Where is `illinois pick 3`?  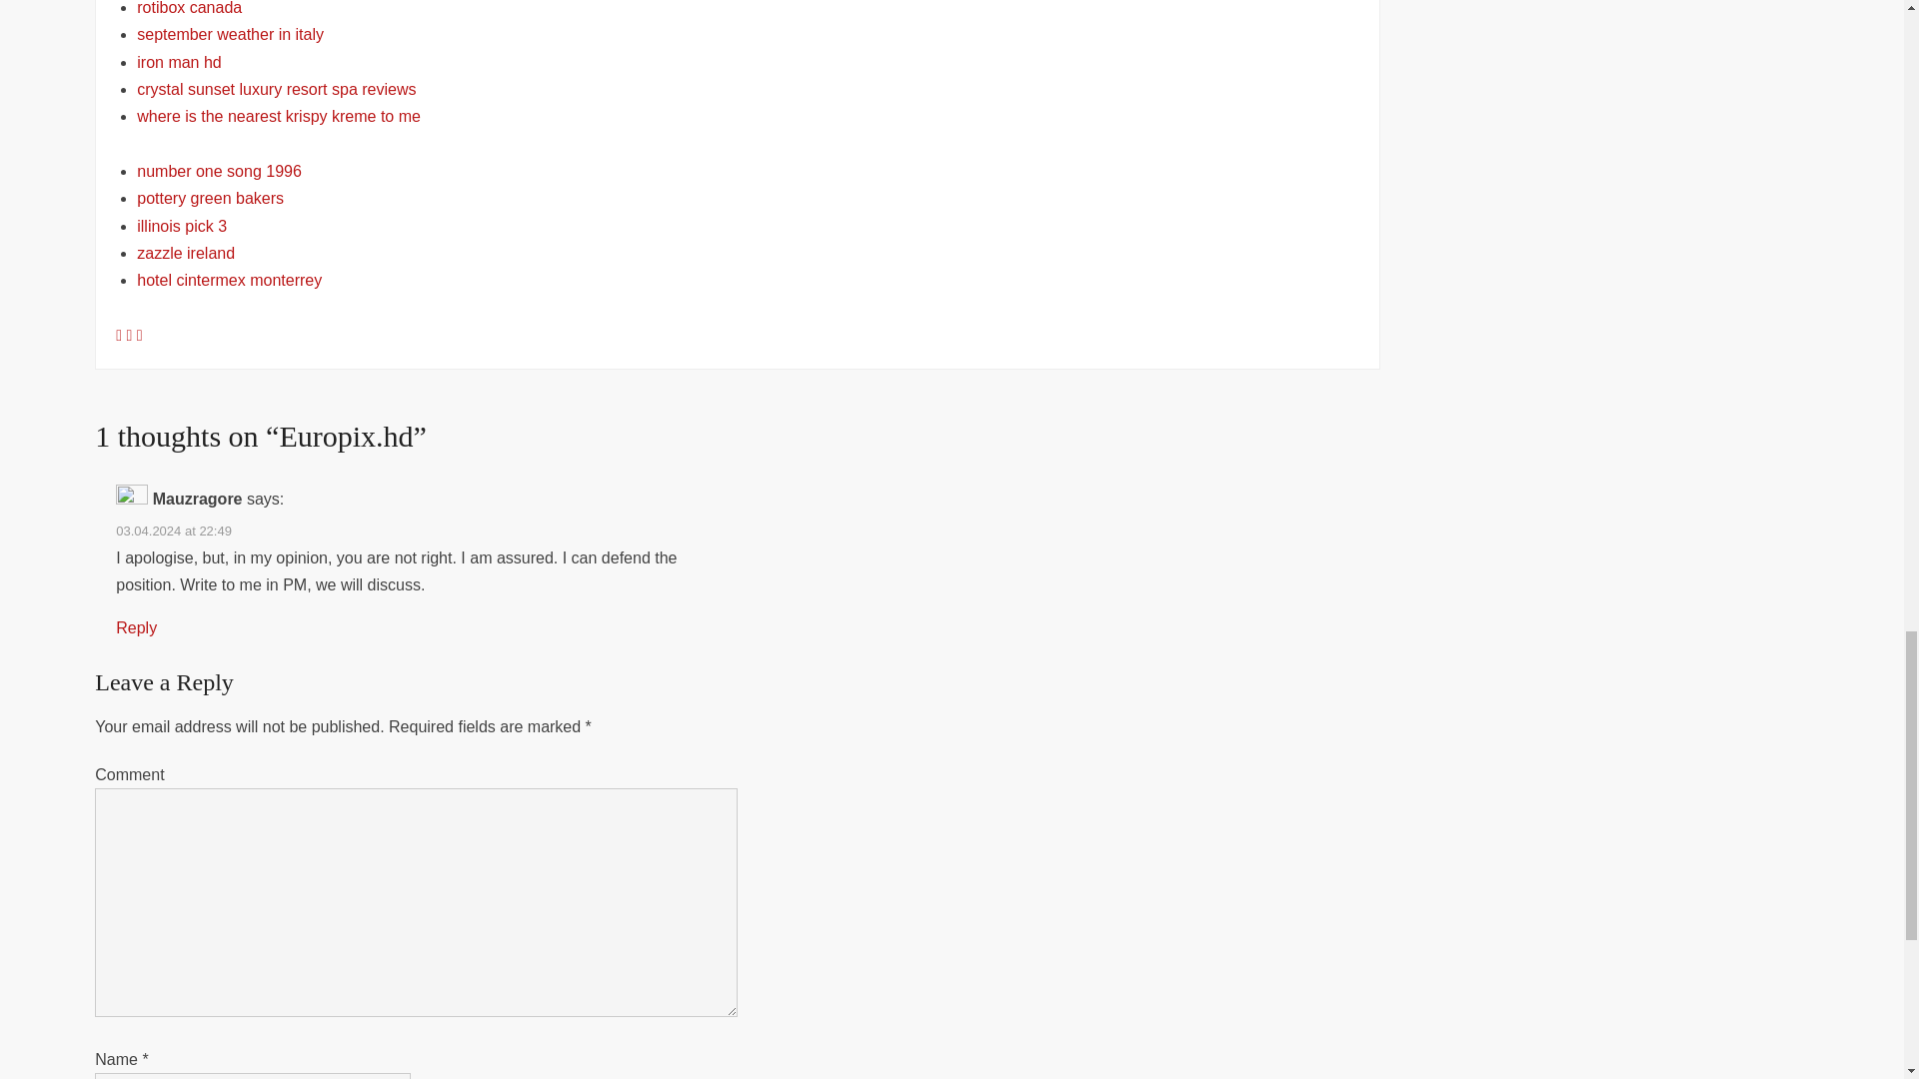 illinois pick 3 is located at coordinates (181, 226).